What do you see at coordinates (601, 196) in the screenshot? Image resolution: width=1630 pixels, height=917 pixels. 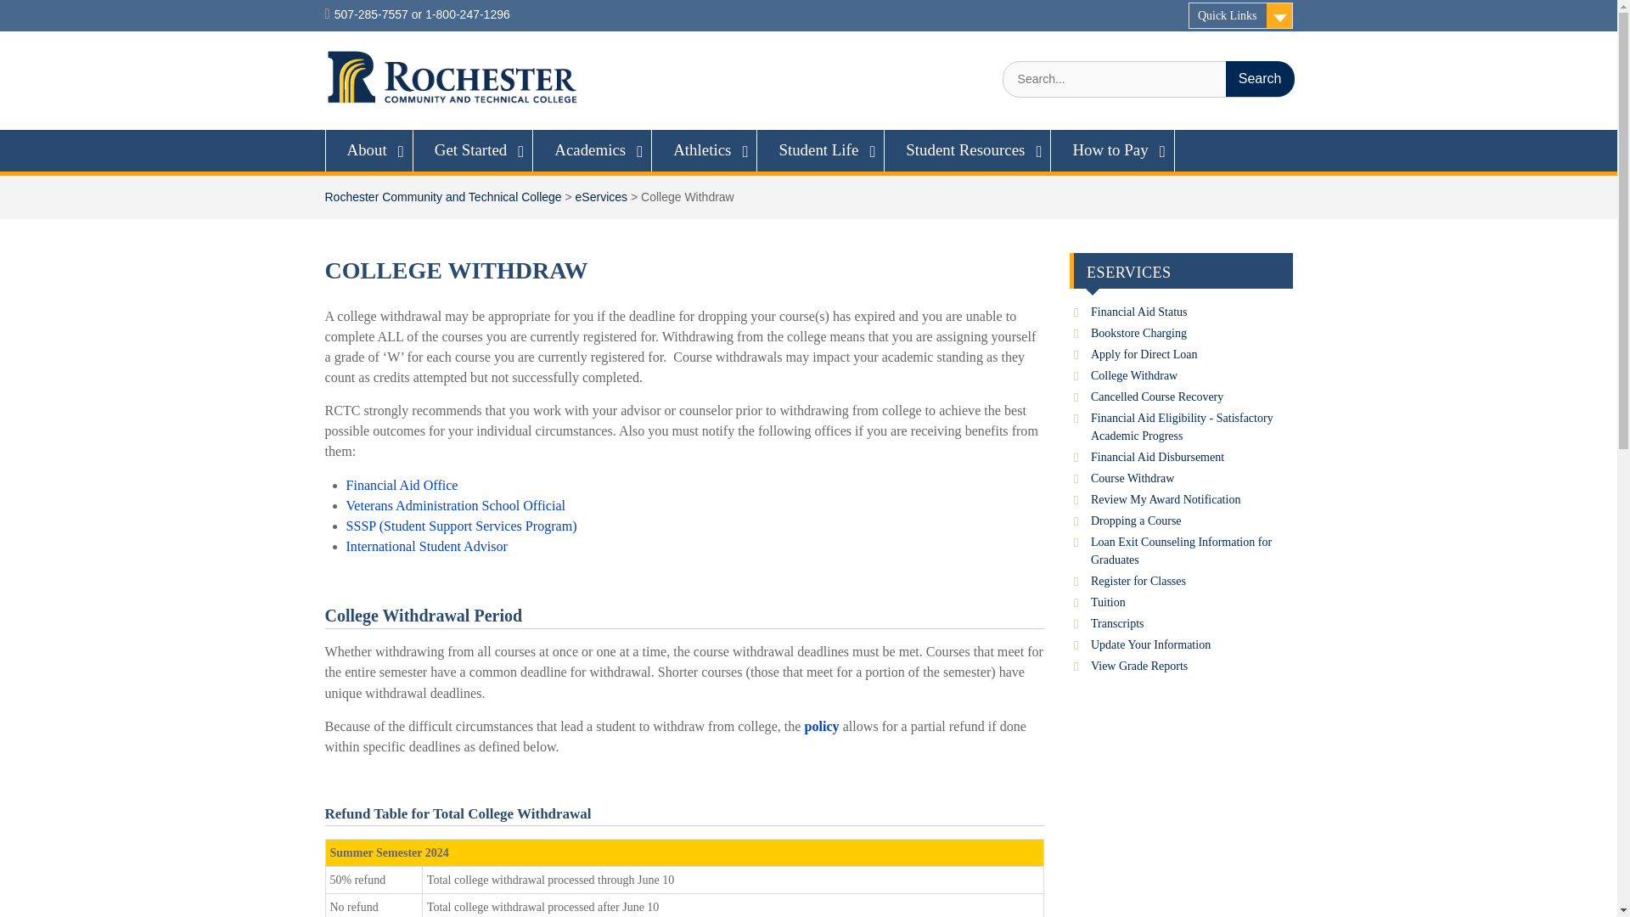 I see `Go to eServices.` at bounding box center [601, 196].